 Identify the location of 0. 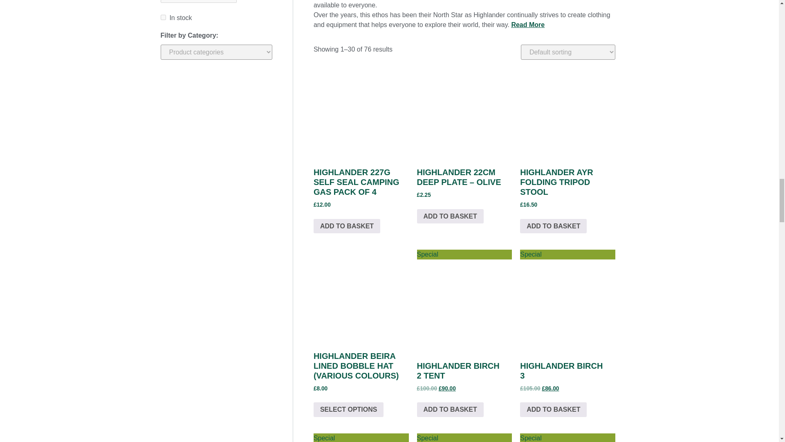
(163, 17).